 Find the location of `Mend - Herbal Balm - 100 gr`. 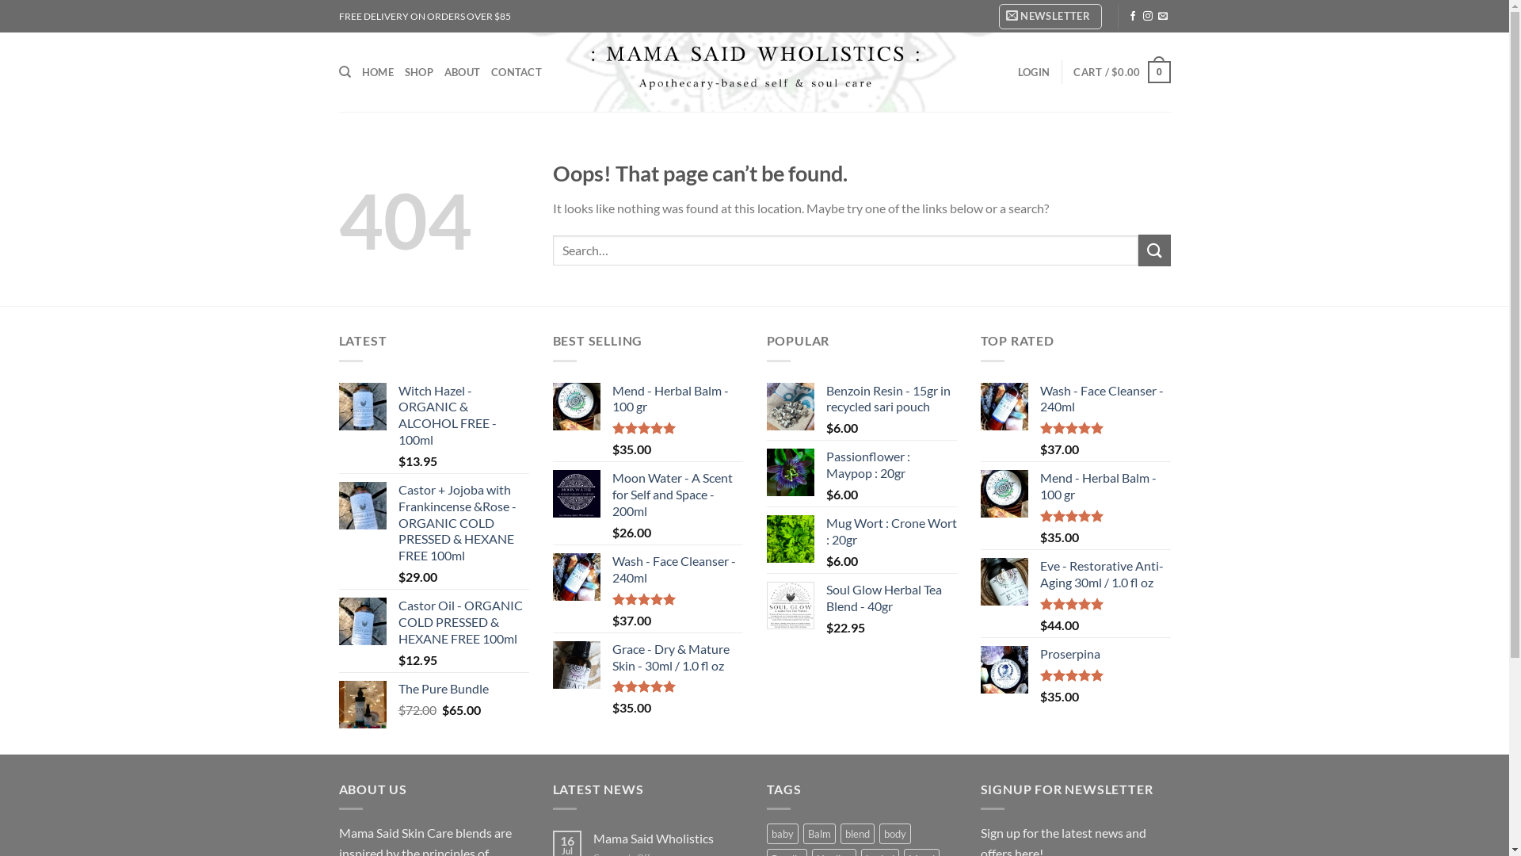

Mend - Herbal Balm - 100 gr is located at coordinates (1104, 487).